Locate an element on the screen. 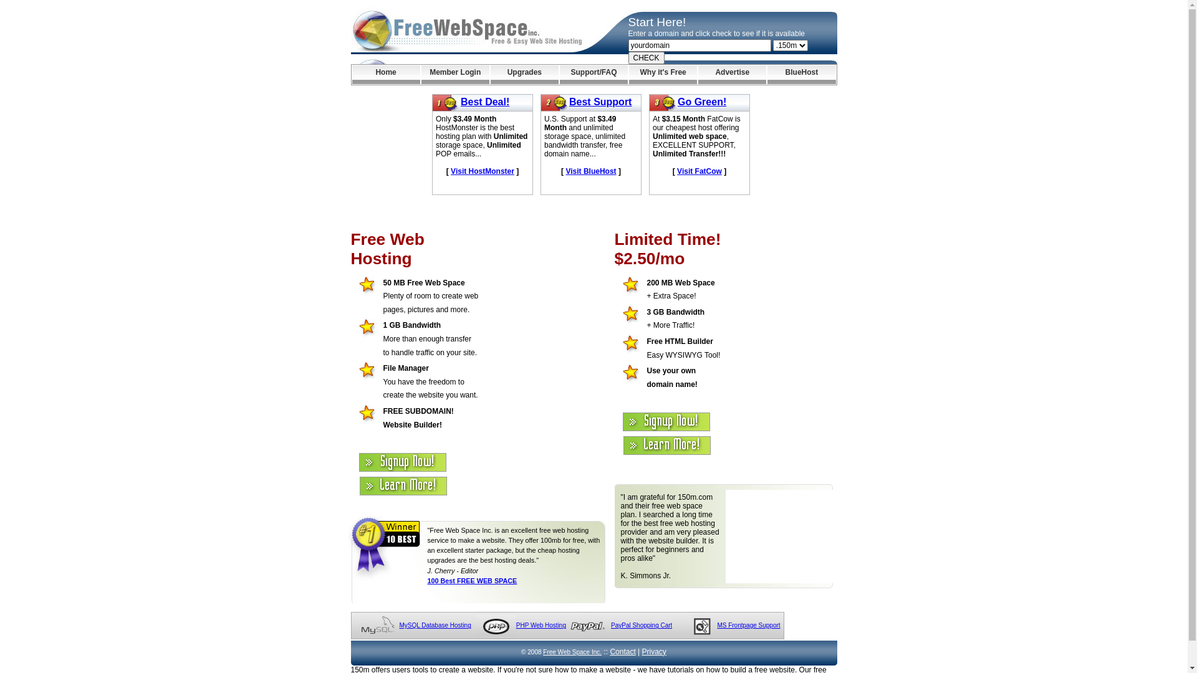  Free Web Space Inc. is located at coordinates (572, 652).